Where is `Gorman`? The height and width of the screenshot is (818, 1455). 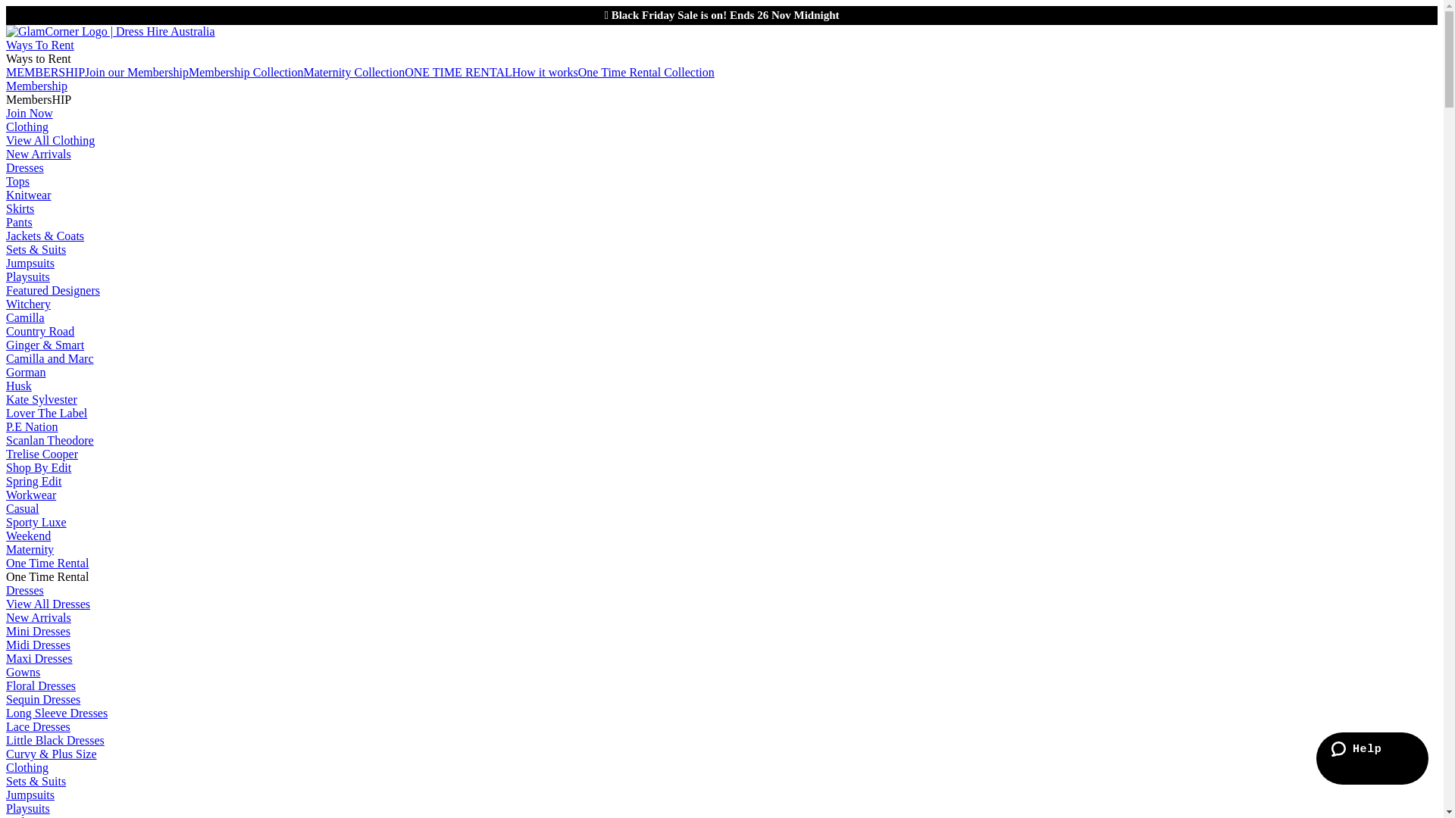 Gorman is located at coordinates (26, 373).